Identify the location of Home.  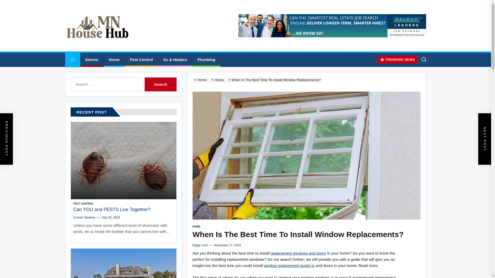
(114, 60).